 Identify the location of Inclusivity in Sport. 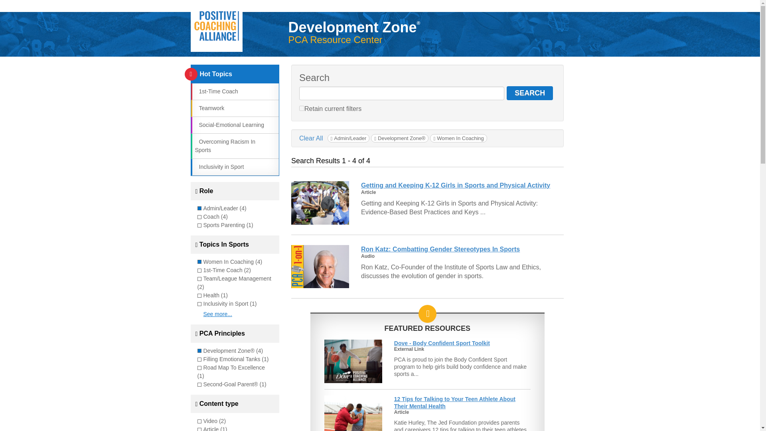
(219, 167).